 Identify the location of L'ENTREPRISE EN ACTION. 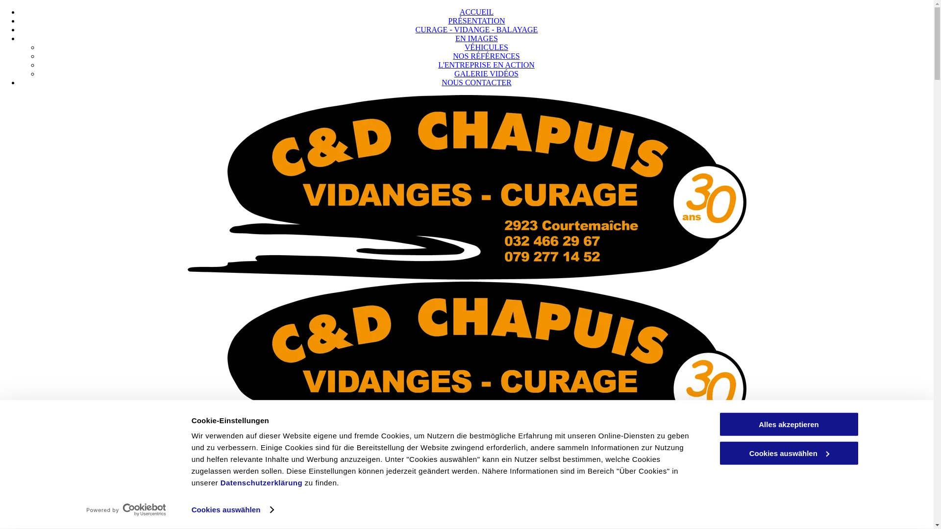
(486, 65).